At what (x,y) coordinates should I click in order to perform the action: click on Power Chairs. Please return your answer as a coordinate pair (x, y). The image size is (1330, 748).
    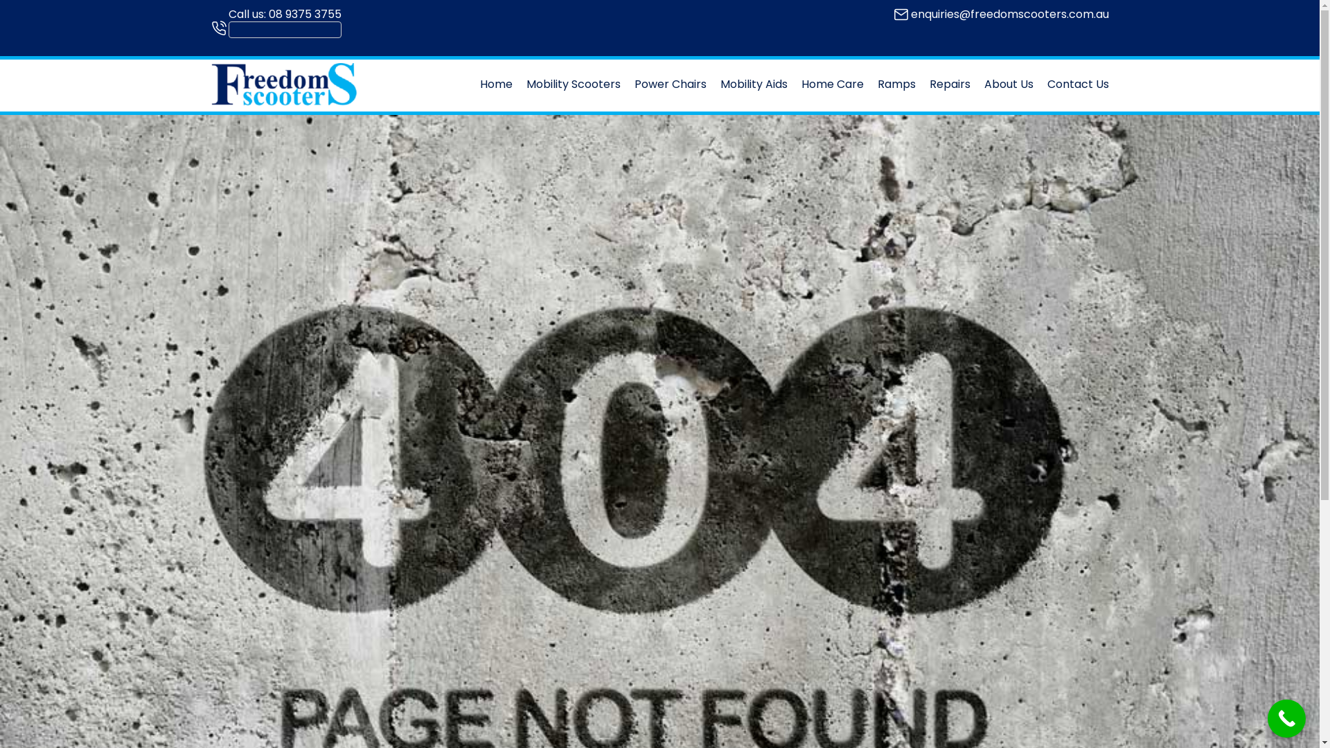
    Looking at the image, I should click on (671, 84).